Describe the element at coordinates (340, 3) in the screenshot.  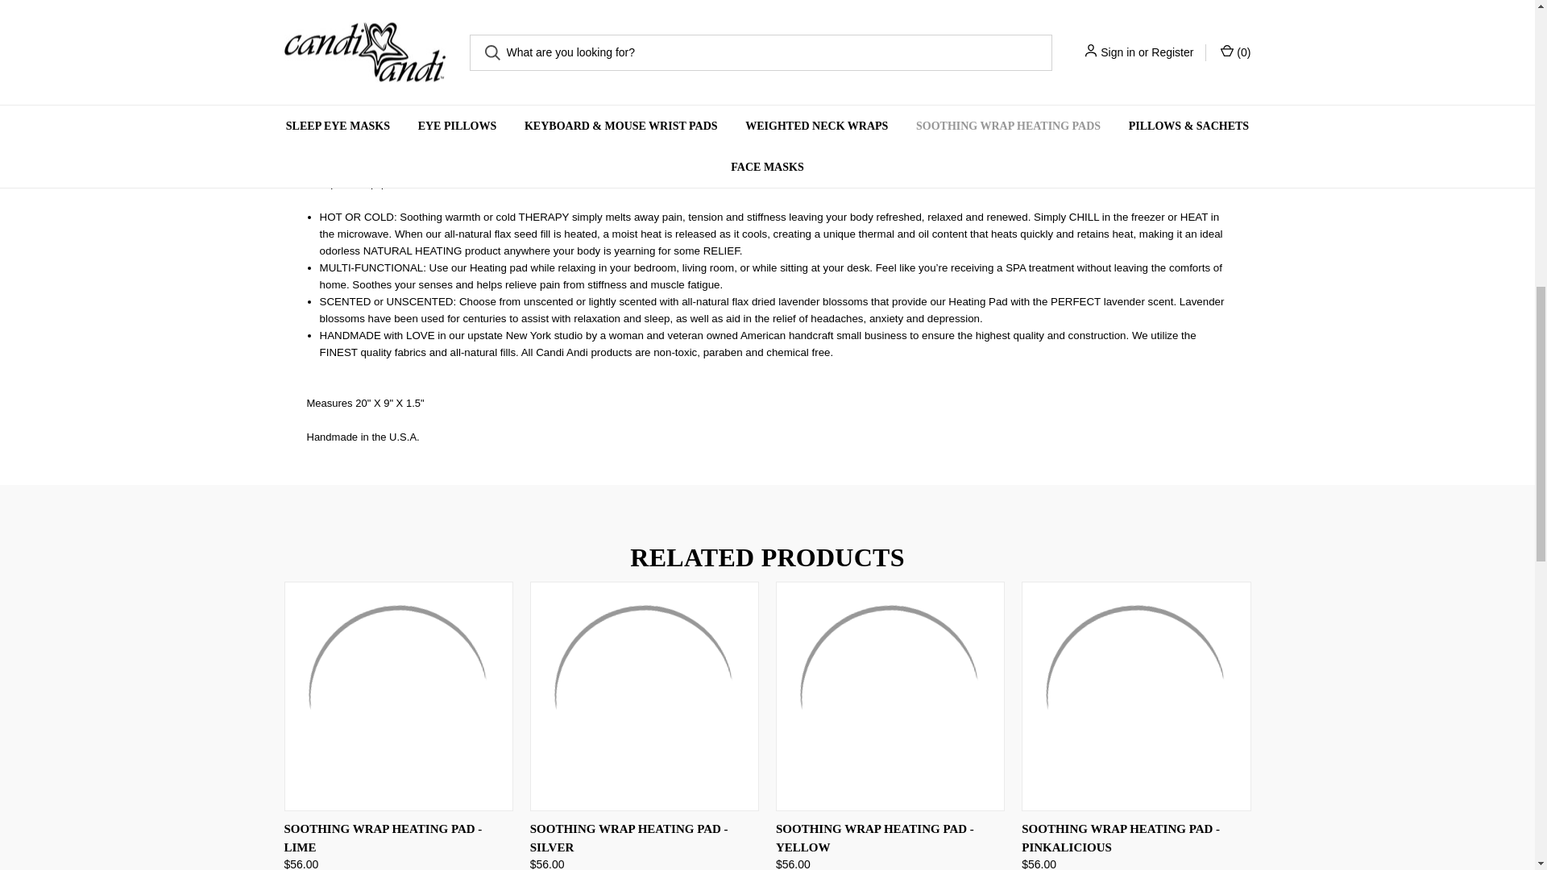
I see `Soothing Wrap Heating Pad - Hot Pink` at that location.